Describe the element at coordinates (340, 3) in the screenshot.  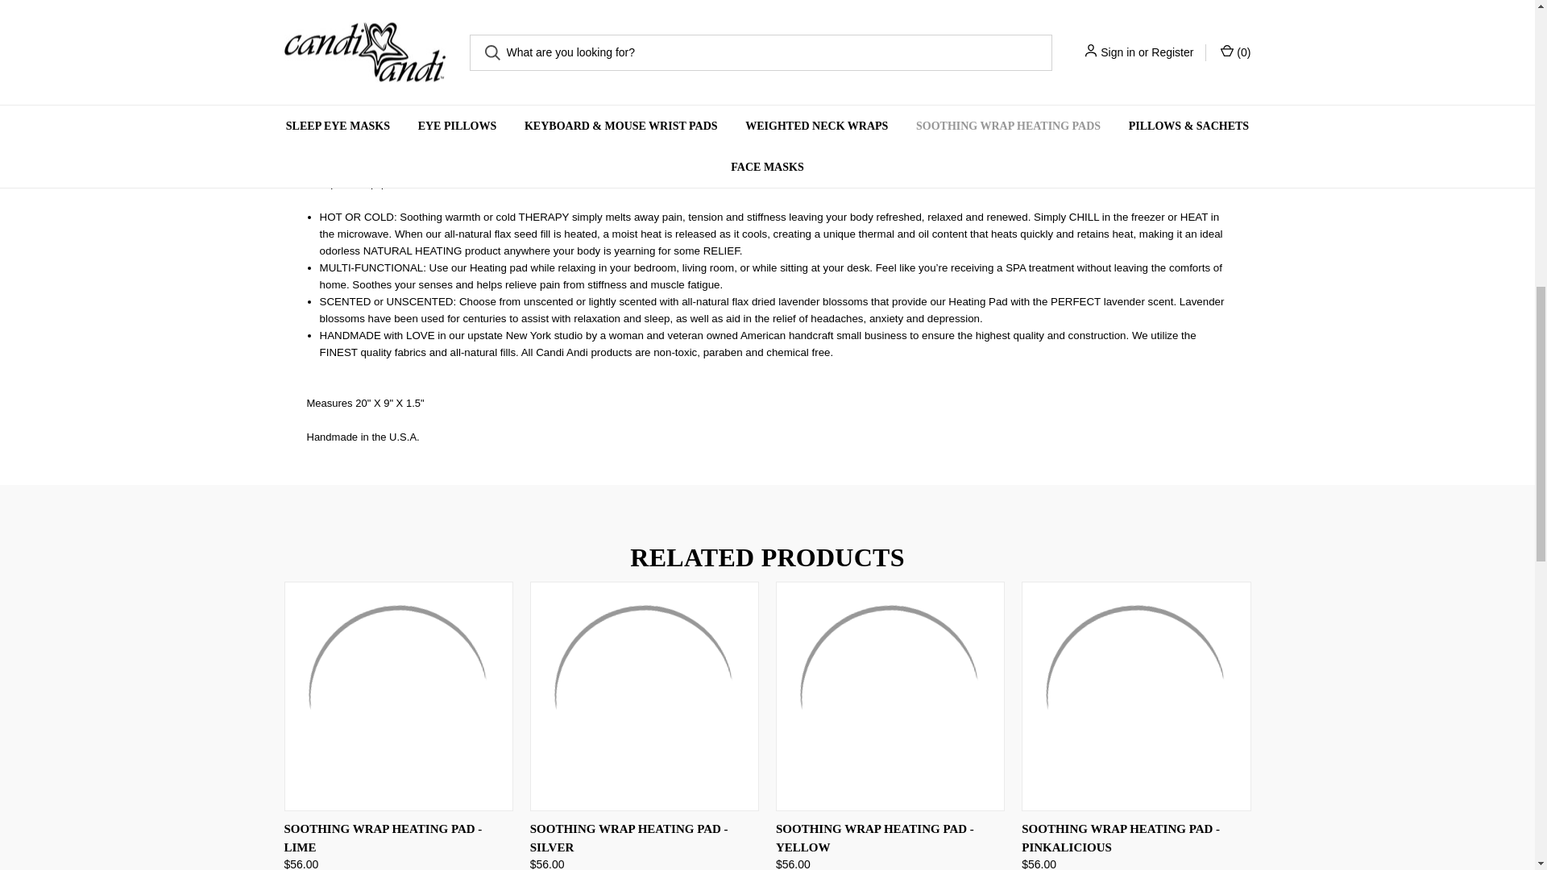
I see `Soothing Wrap Heating Pad - Hot Pink` at that location.